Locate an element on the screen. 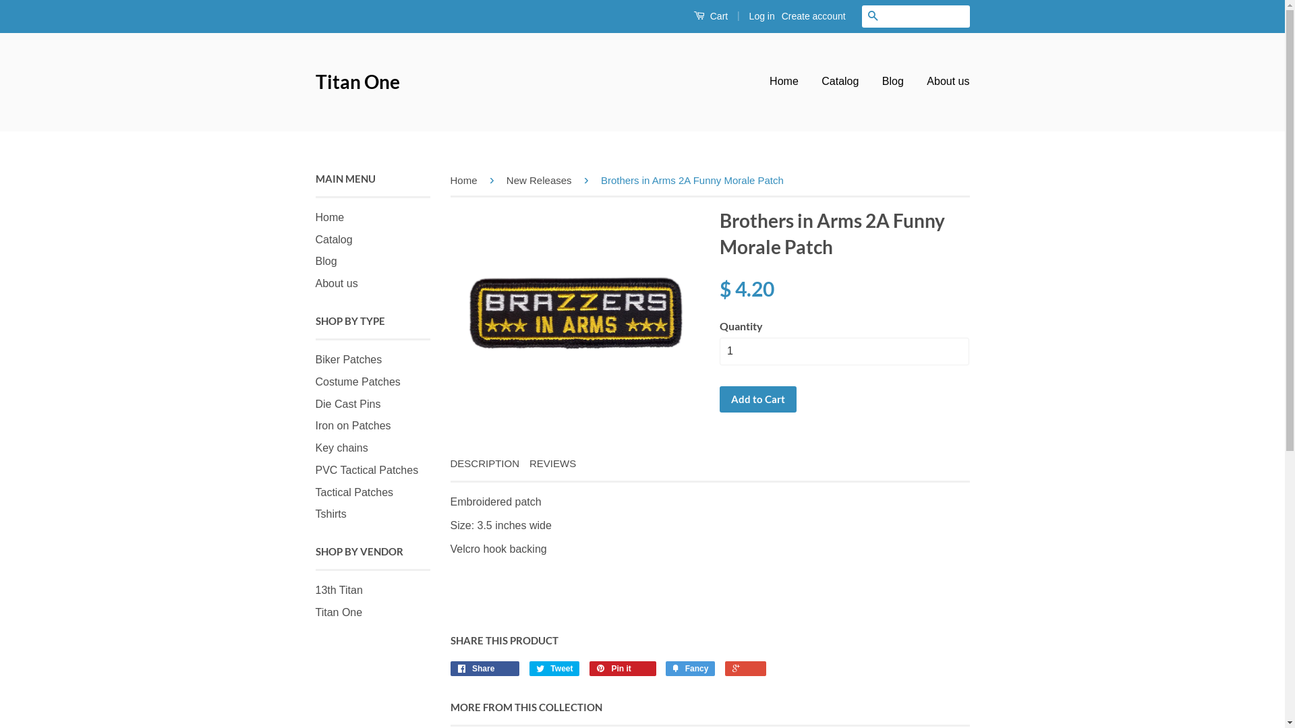  About us is located at coordinates (943, 82).